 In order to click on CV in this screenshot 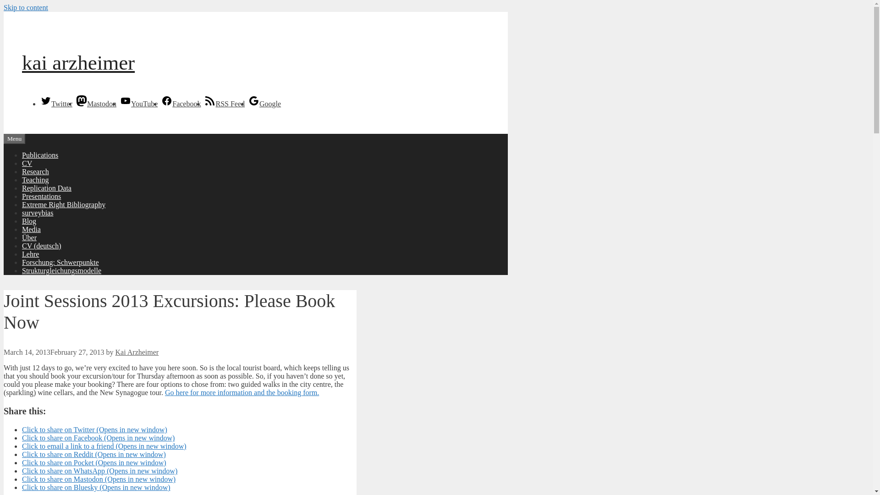, I will do `click(27, 163)`.